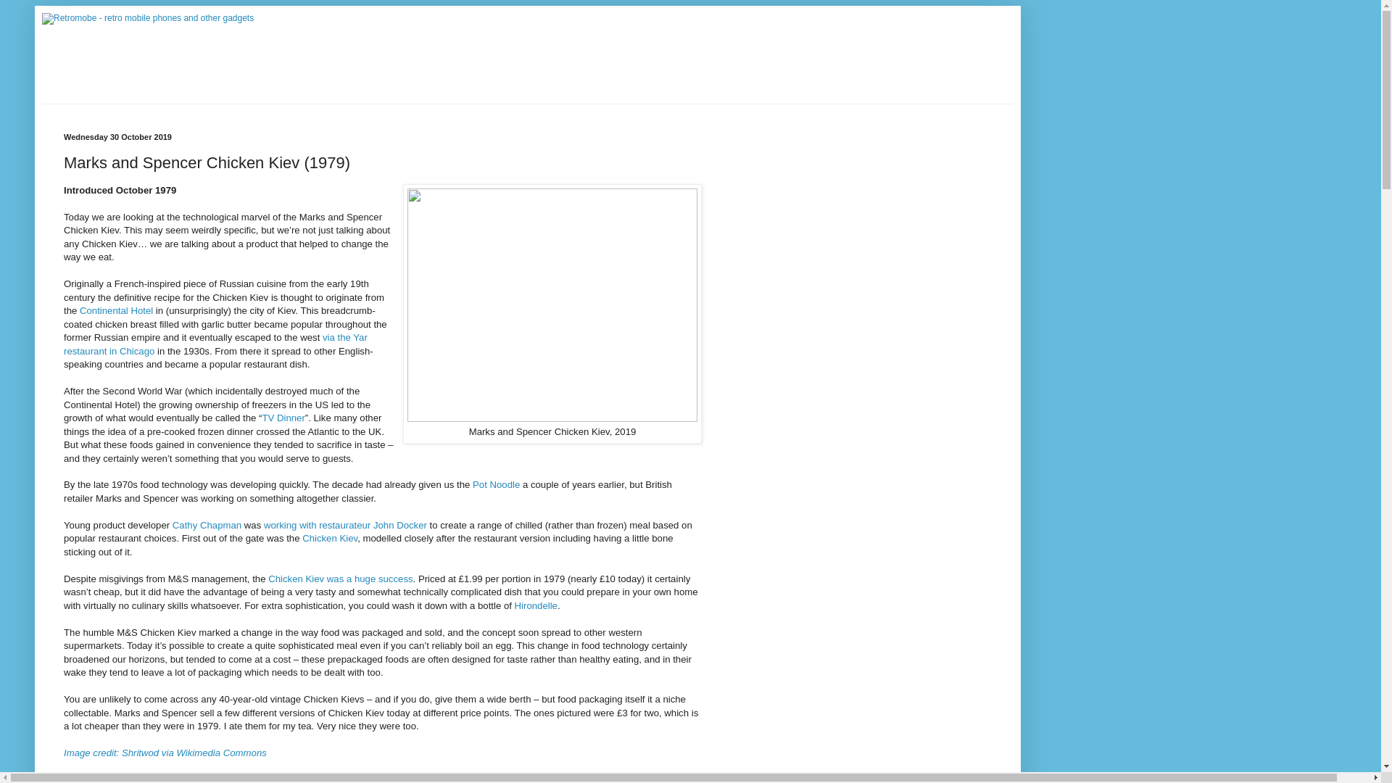 The image size is (1392, 783). What do you see at coordinates (165, 753) in the screenshot?
I see `Image credit: Shritwod via Wikimedia Commons` at bounding box center [165, 753].